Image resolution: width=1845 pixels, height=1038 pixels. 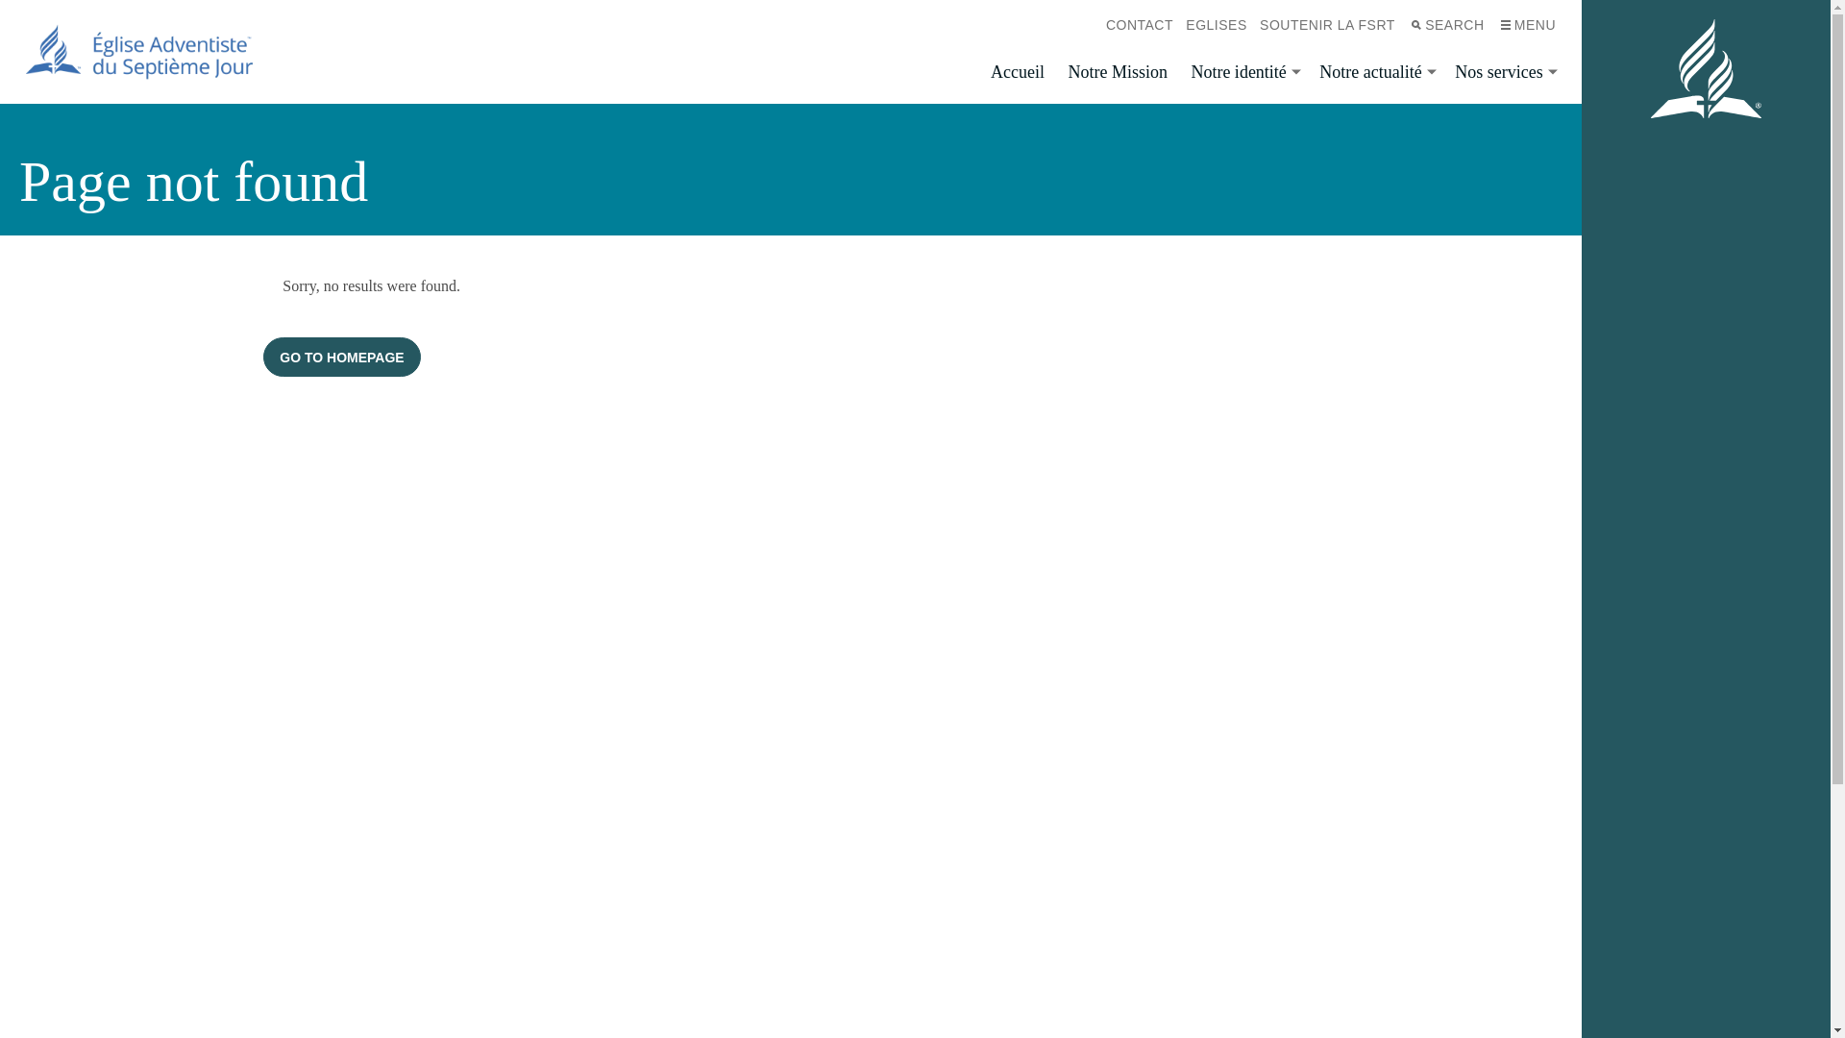 What do you see at coordinates (342, 358) in the screenshot?
I see `GO TO HOMEPAGE` at bounding box center [342, 358].